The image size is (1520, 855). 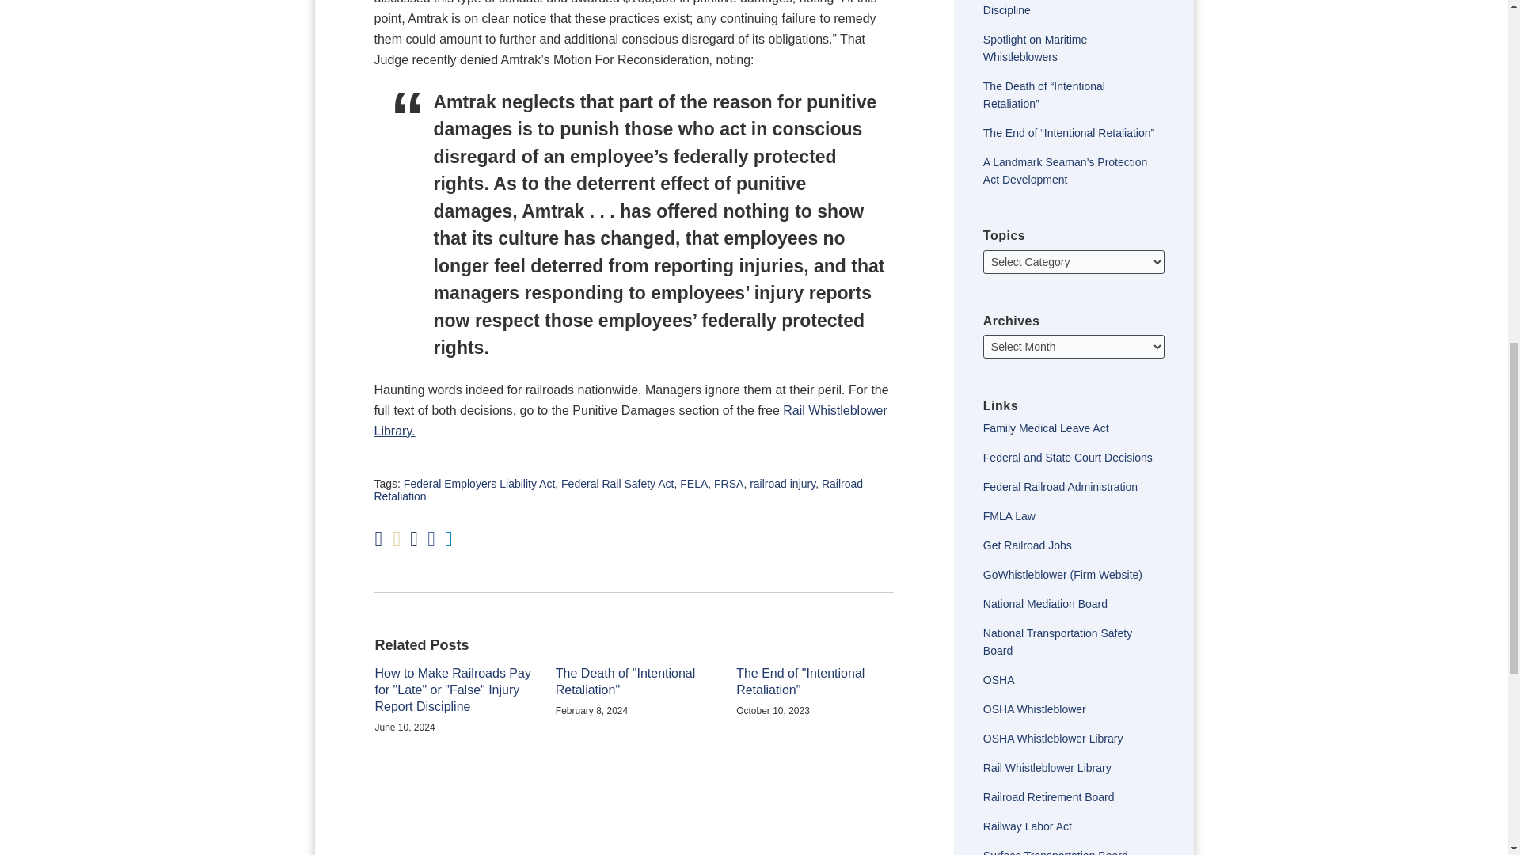 What do you see at coordinates (634, 682) in the screenshot?
I see `The Death of "Intentional Retaliation"` at bounding box center [634, 682].